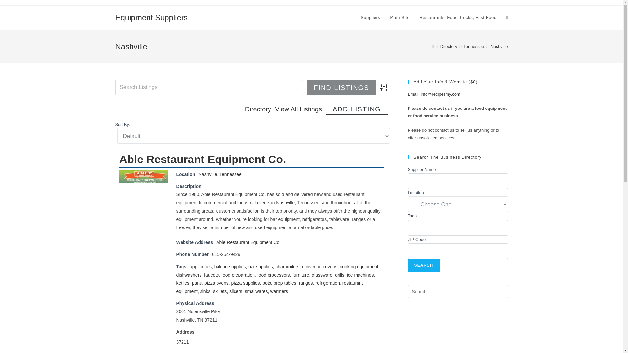 The image size is (628, 353). What do you see at coordinates (248, 242) in the screenshot?
I see `Able Restaurant Equipment Co.` at bounding box center [248, 242].